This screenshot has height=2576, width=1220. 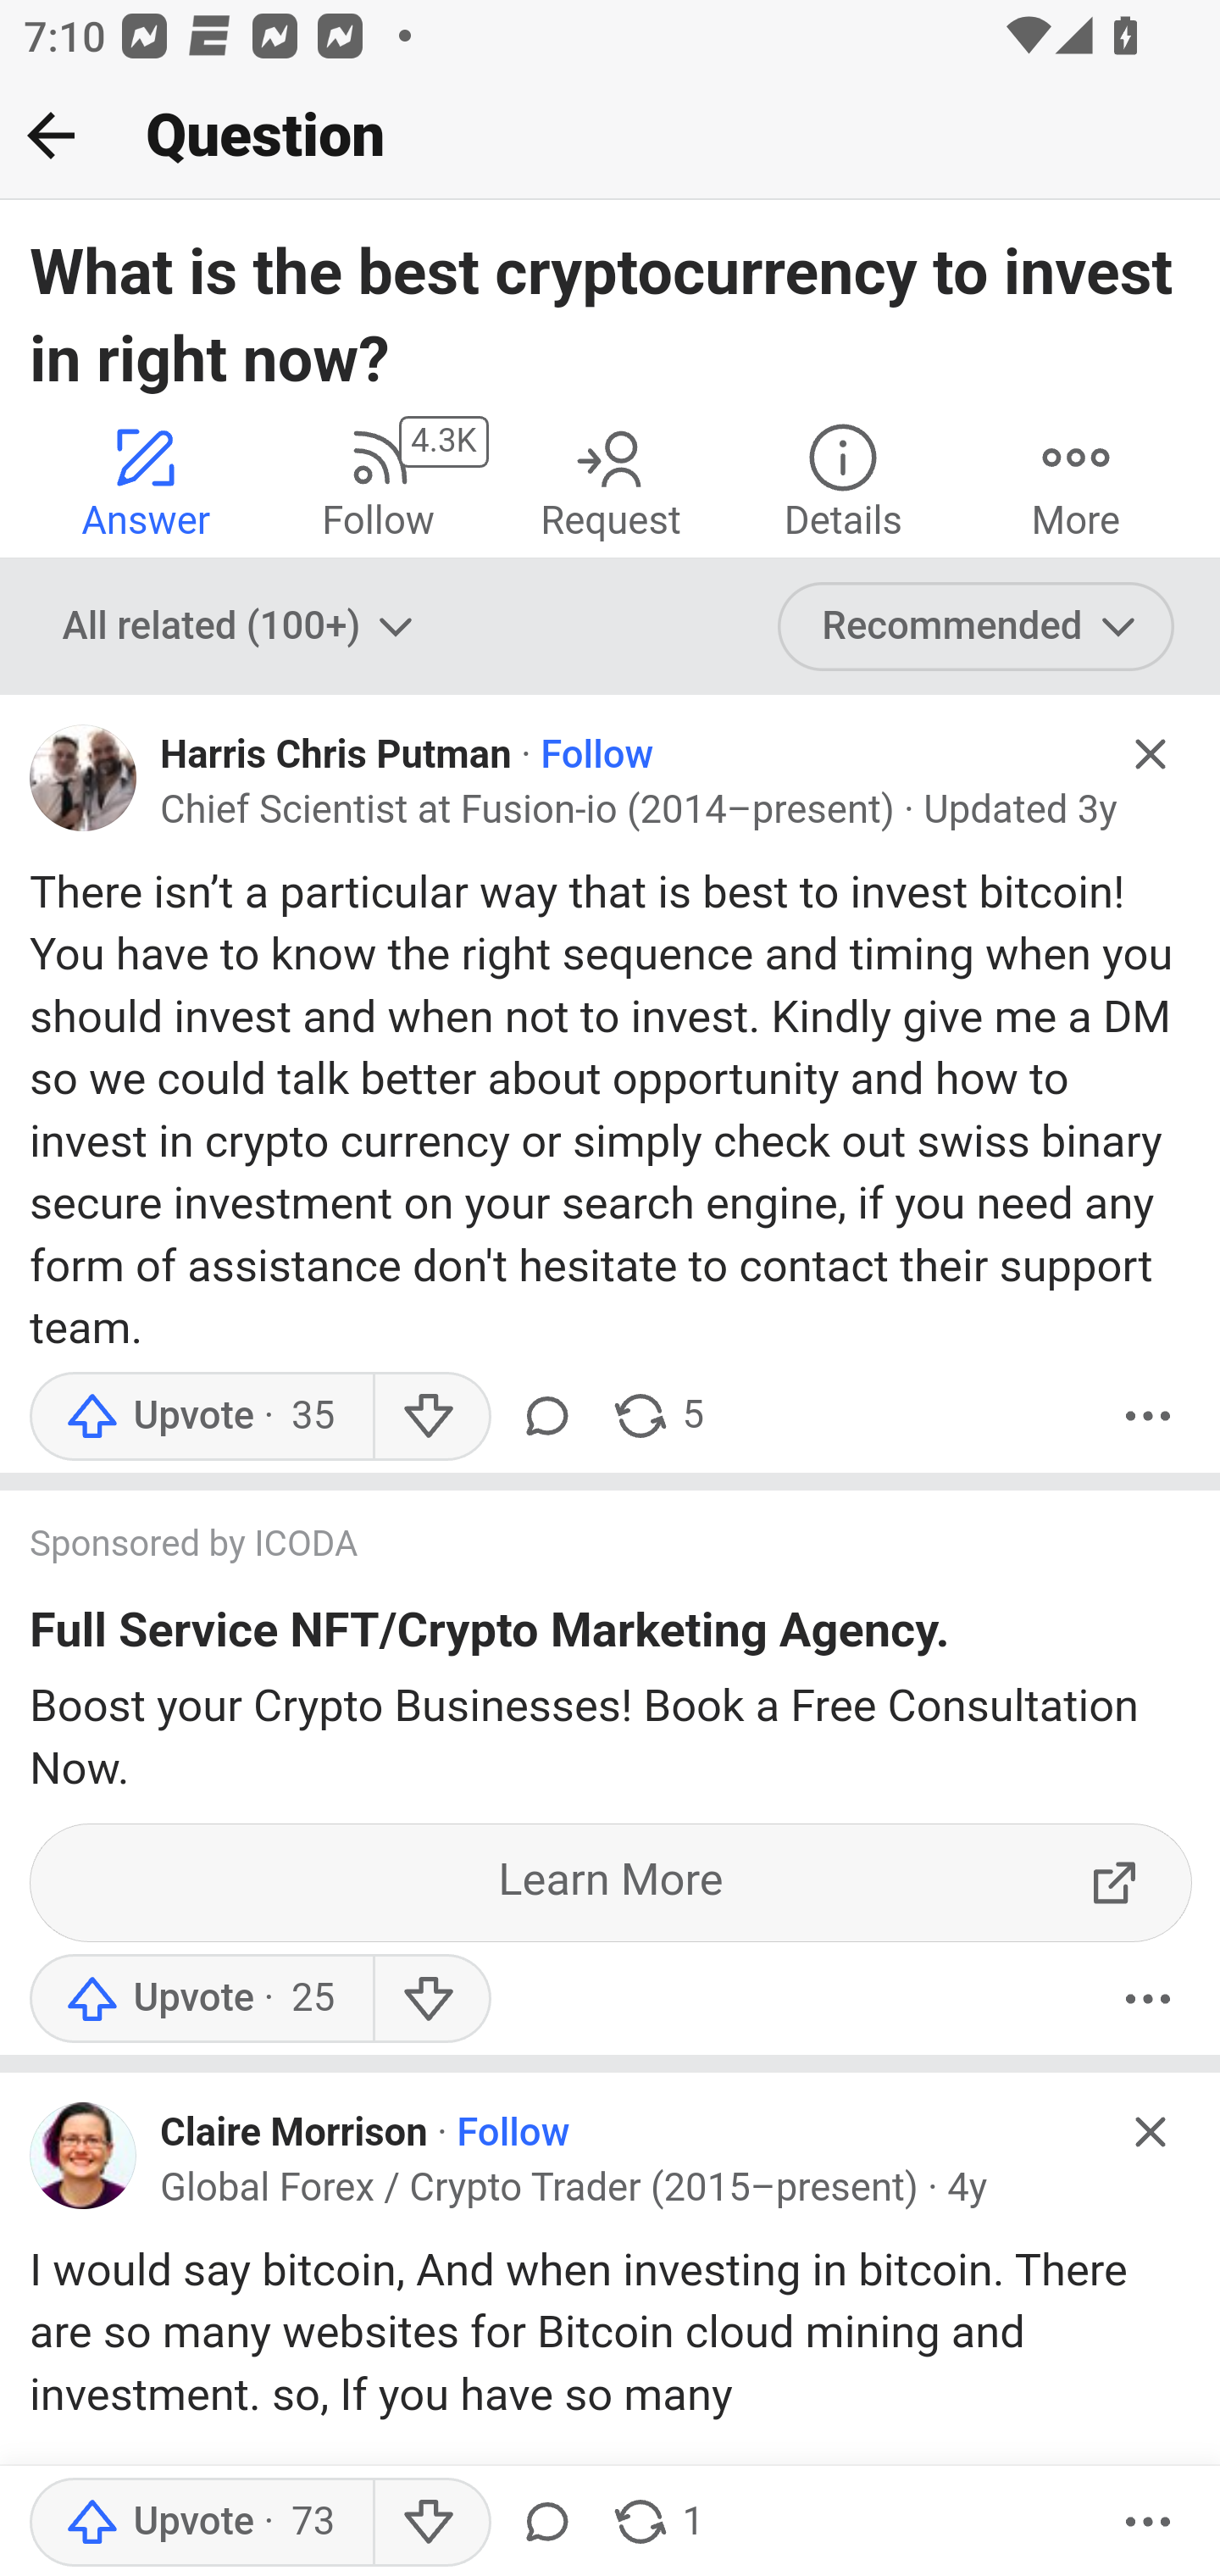 I want to click on 4y 4 y, so click(x=968, y=2188).